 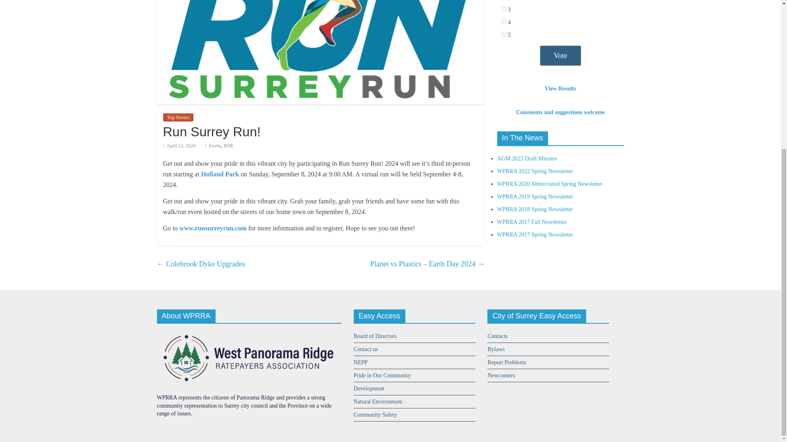 I want to click on 1:12 pm, so click(x=179, y=145).